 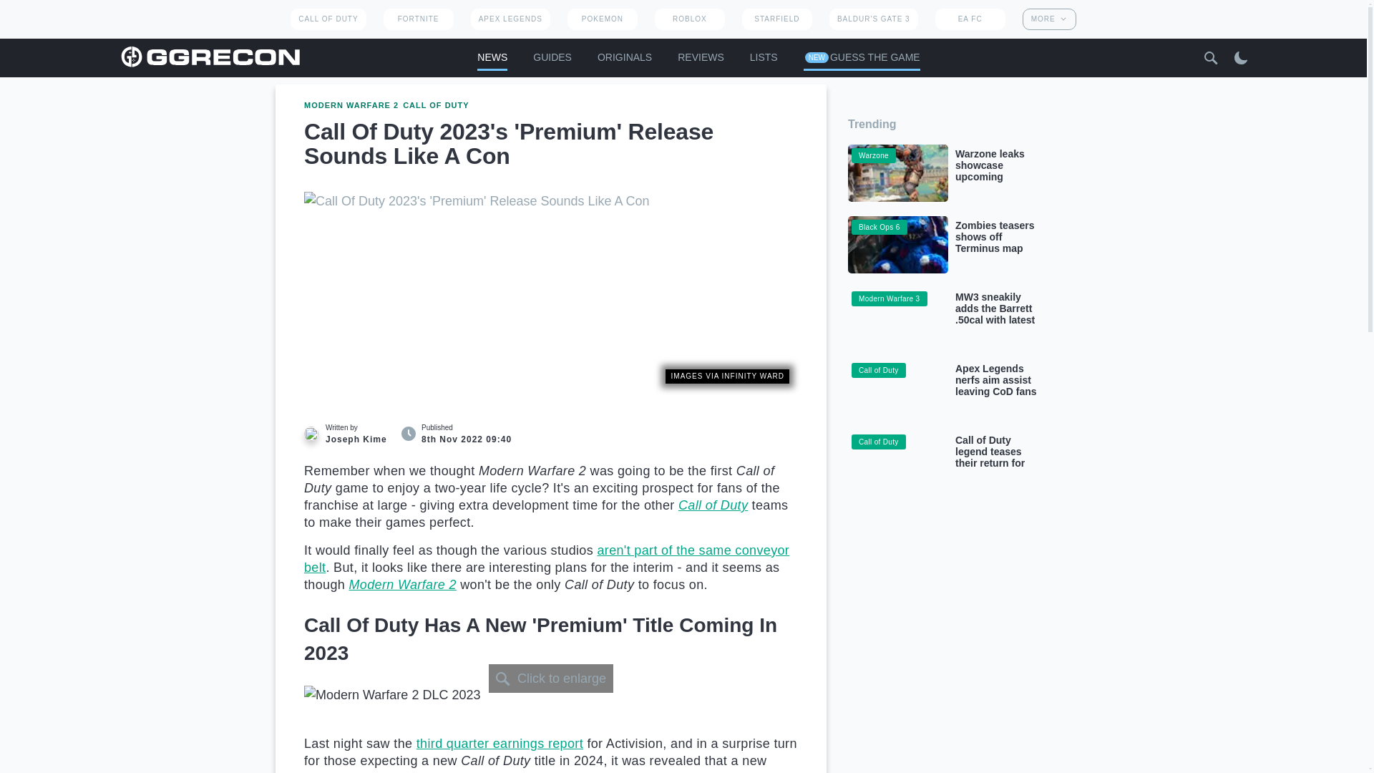 I want to click on authorlink, so click(x=349, y=434).